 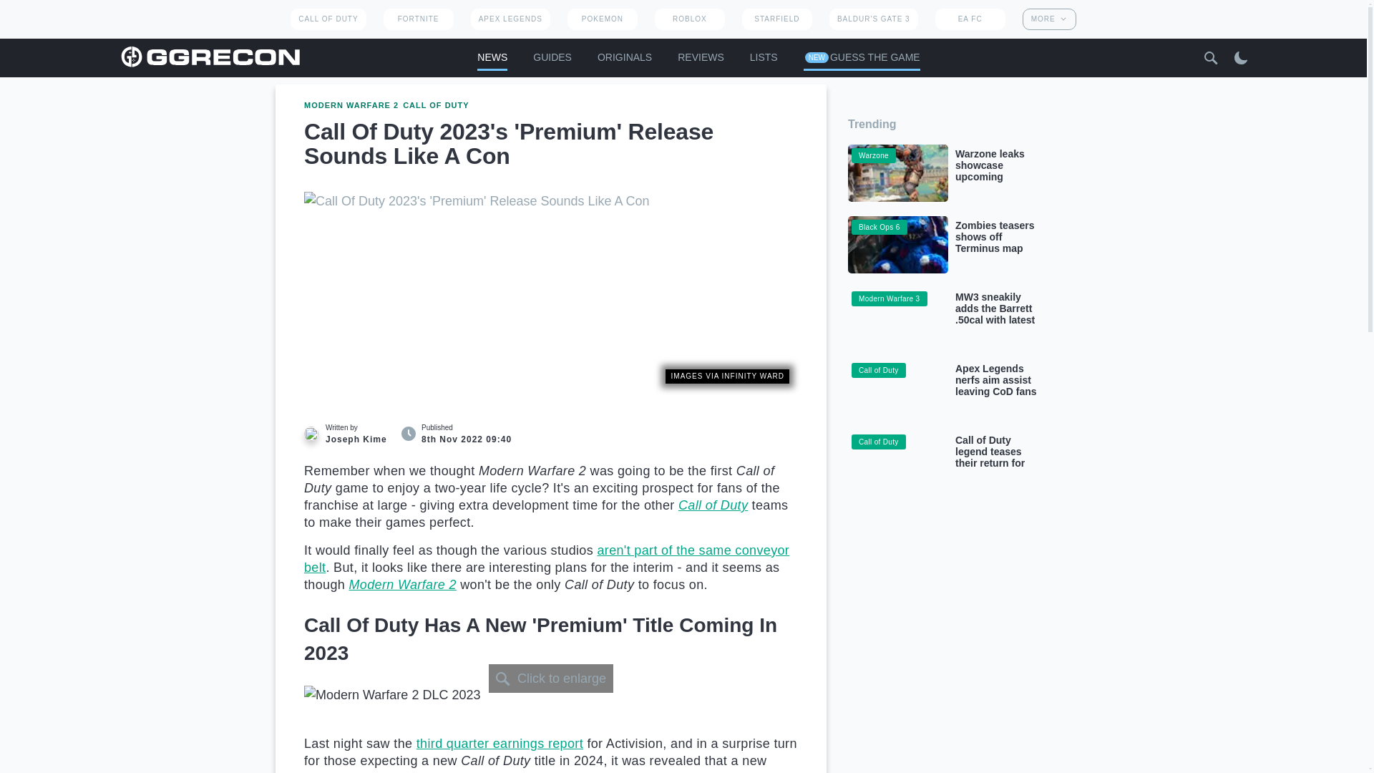 I want to click on authorlink, so click(x=349, y=434).